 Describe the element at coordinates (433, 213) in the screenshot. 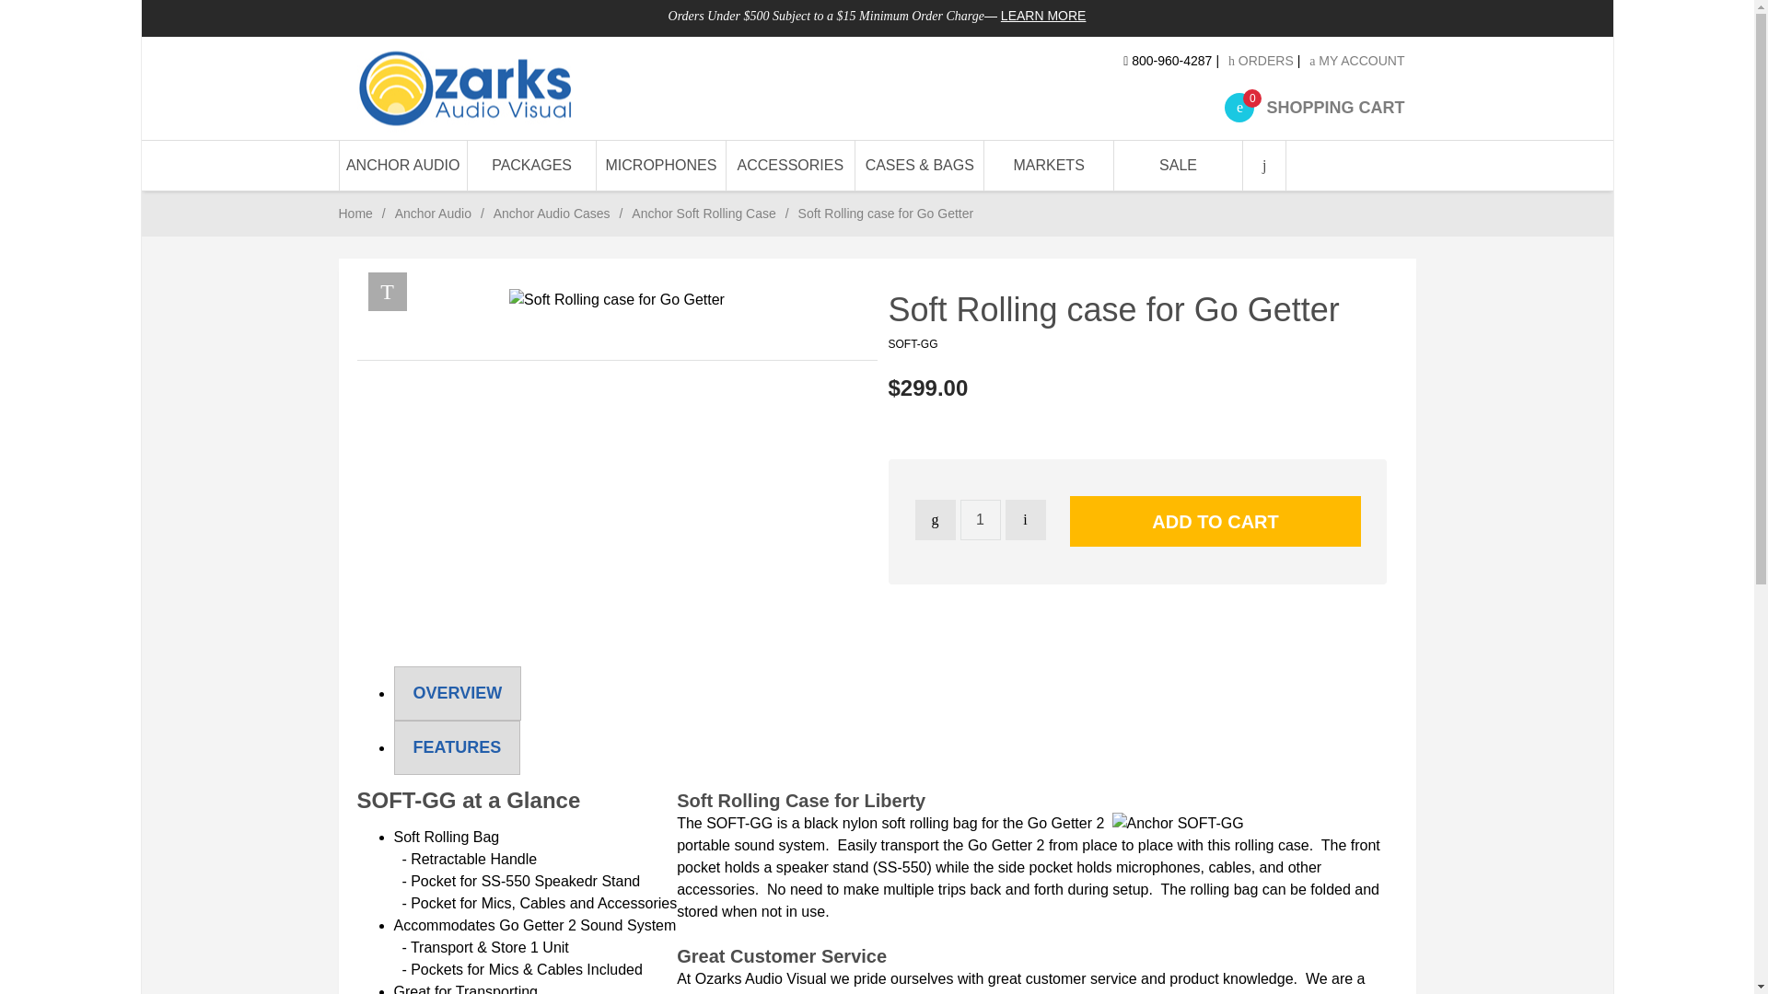

I see `MY ACCOUNT` at that location.